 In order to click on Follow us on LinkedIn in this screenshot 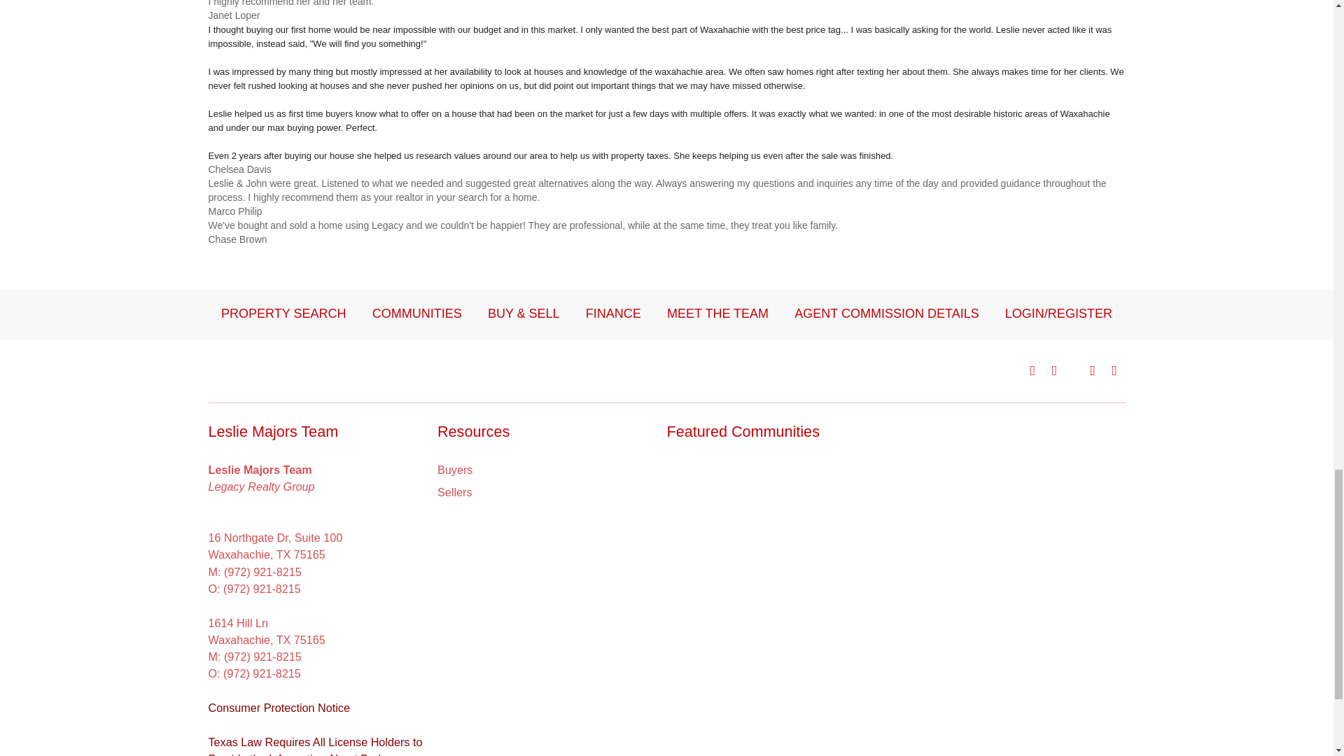, I will do `click(1114, 370)`.